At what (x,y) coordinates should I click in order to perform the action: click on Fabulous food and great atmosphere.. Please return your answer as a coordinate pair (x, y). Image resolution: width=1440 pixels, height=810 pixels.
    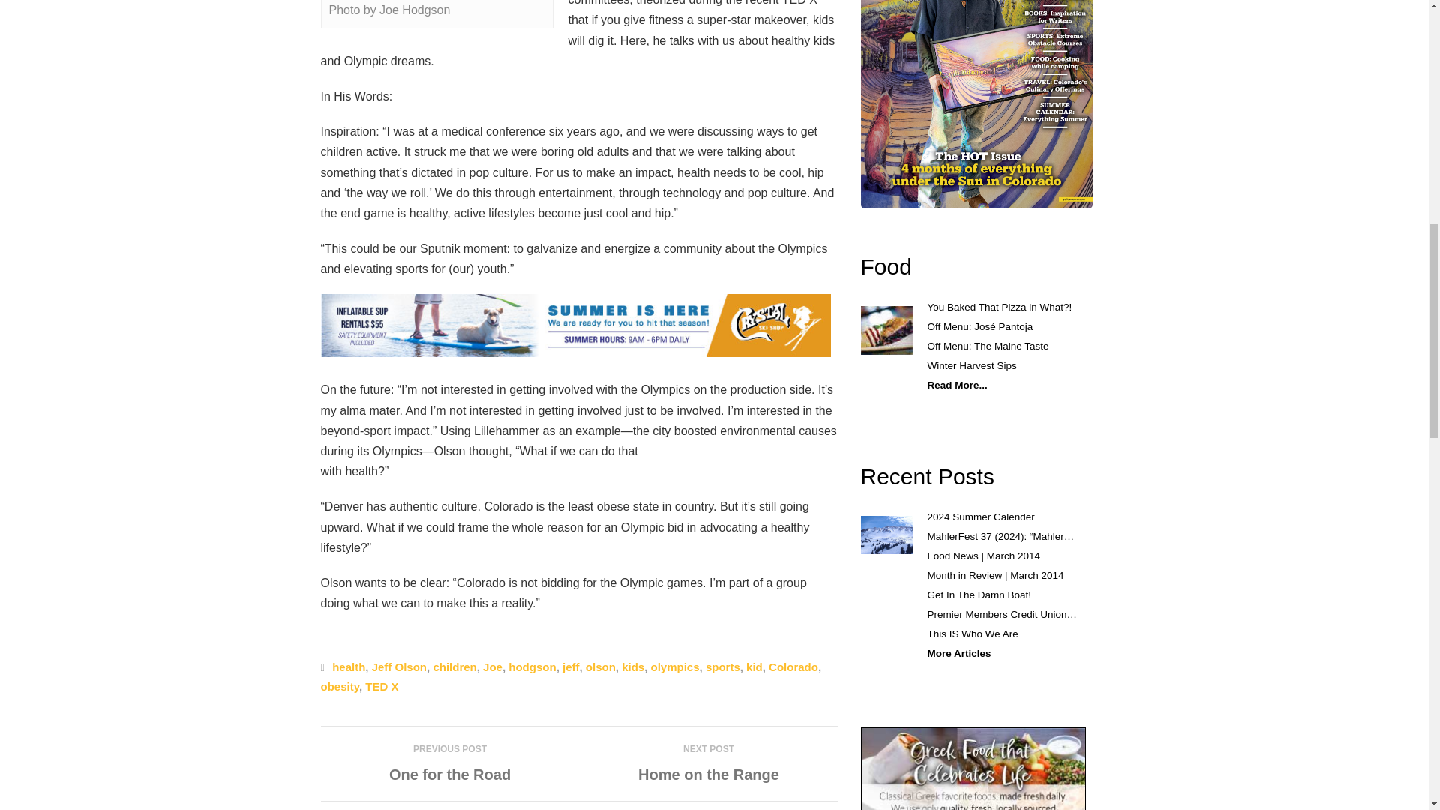
    Looking at the image, I should click on (886, 266).